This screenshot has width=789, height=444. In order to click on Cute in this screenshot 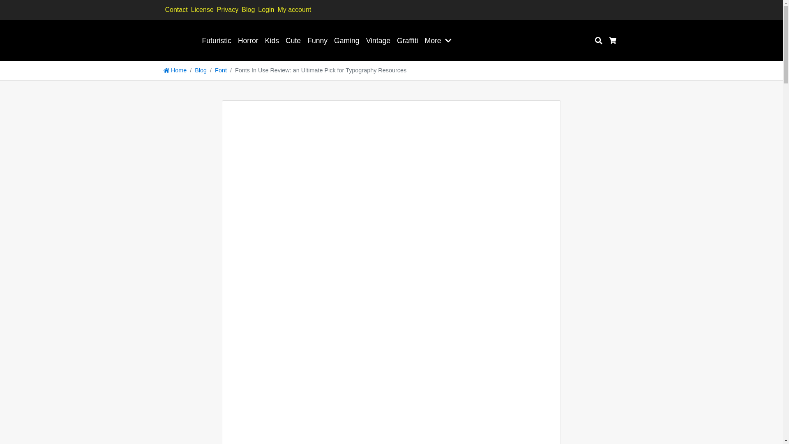, I will do `click(293, 40)`.